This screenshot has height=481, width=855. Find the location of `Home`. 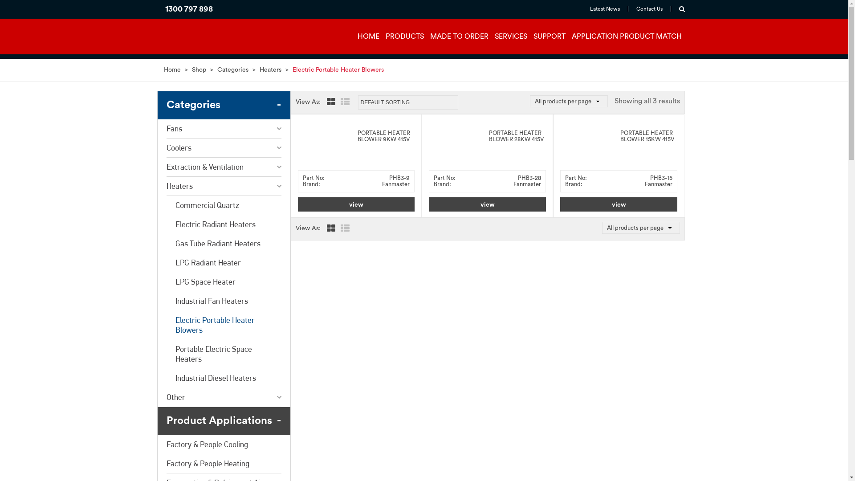

Home is located at coordinates (172, 70).